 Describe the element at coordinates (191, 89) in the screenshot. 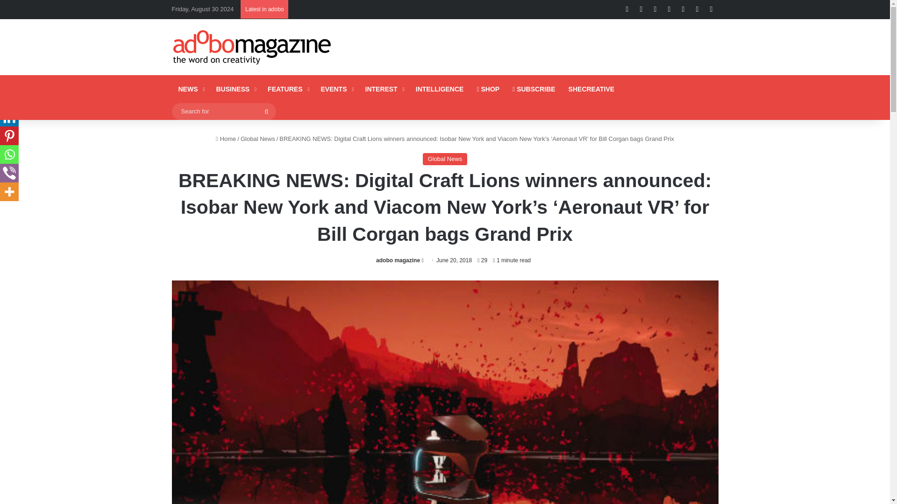

I see `NEWS` at that location.